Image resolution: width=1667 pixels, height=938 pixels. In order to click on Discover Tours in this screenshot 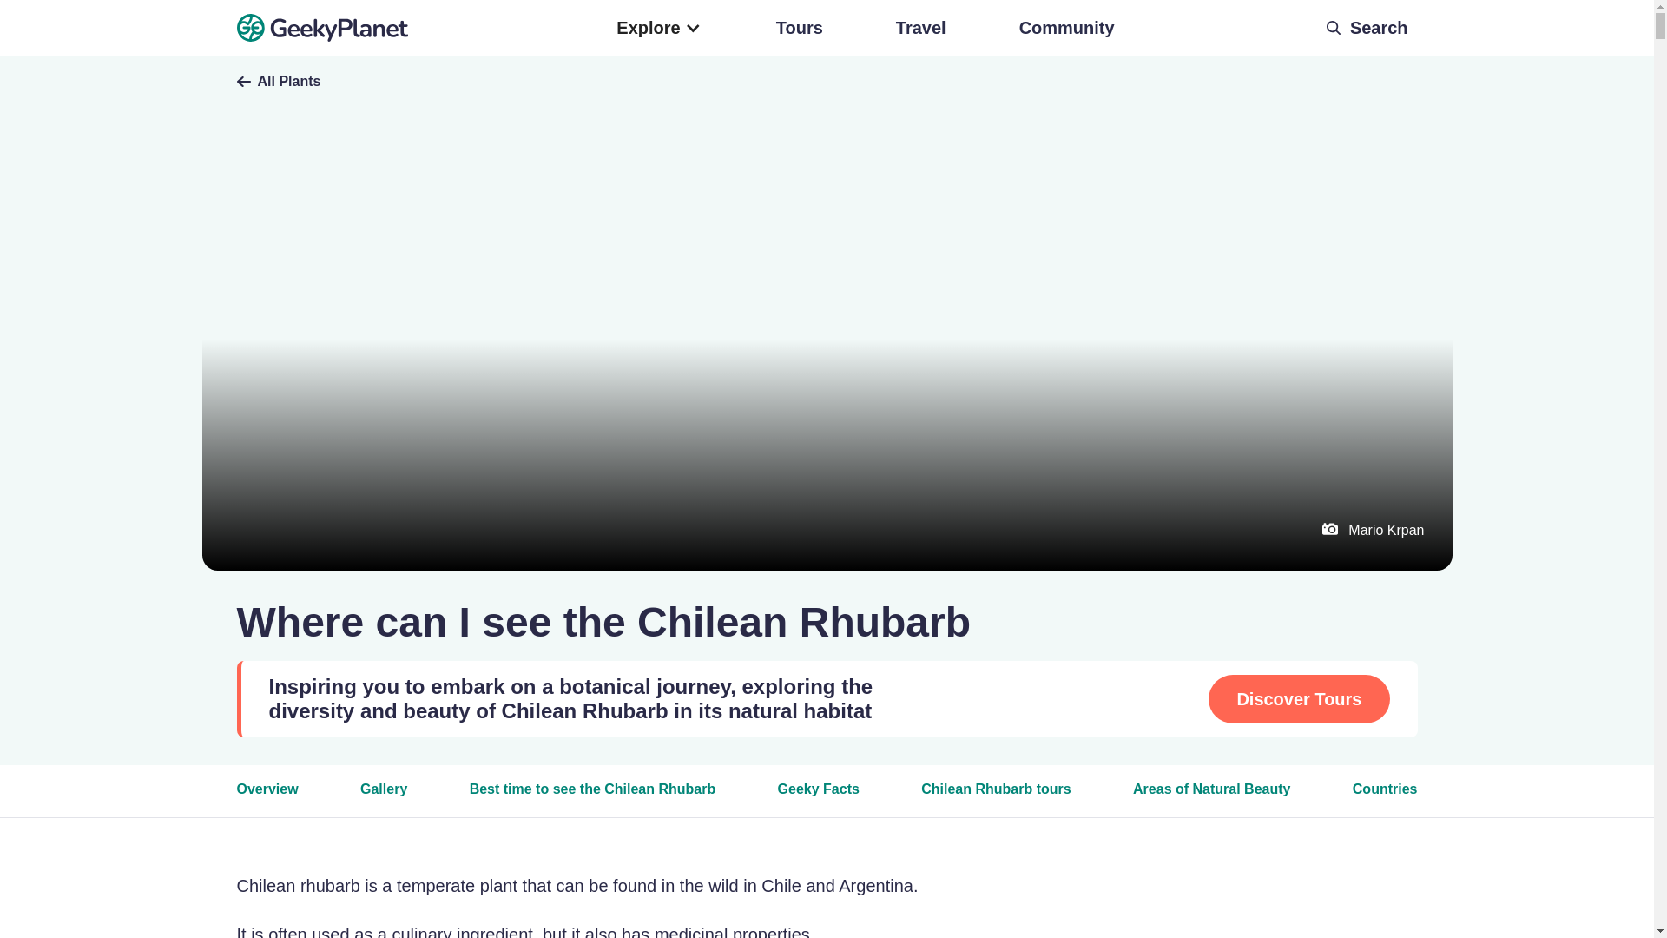, I will do `click(1299, 698)`.